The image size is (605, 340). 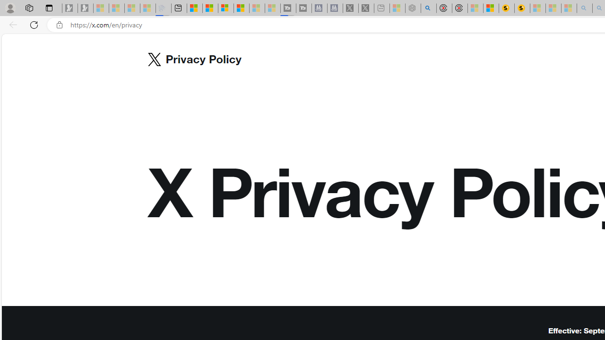 What do you see at coordinates (522, 8) in the screenshot?
I see `Michelle Starr, Senior Journalist at ScienceAlert` at bounding box center [522, 8].